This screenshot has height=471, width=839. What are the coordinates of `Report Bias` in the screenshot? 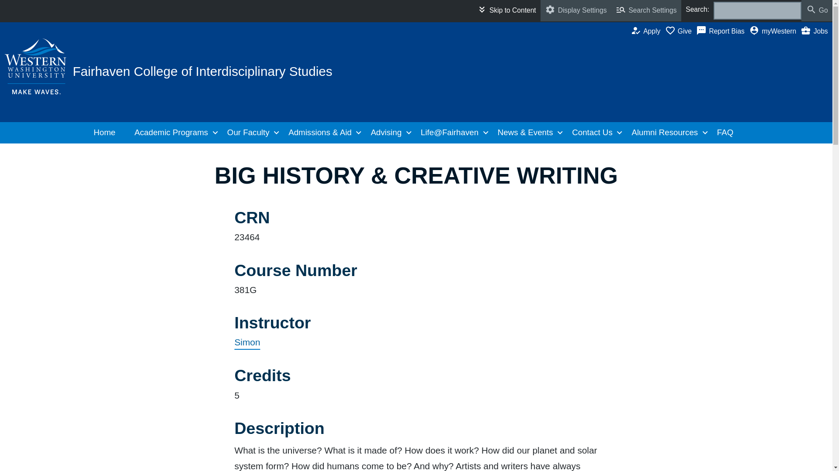 It's located at (723, 31).